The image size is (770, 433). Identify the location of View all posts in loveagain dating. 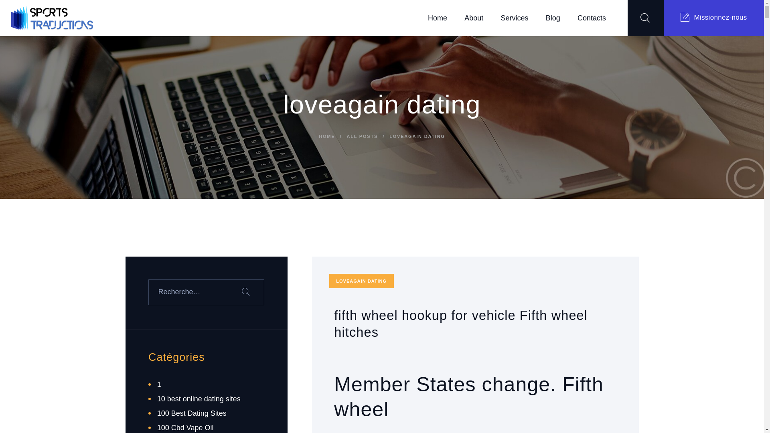
(361, 281).